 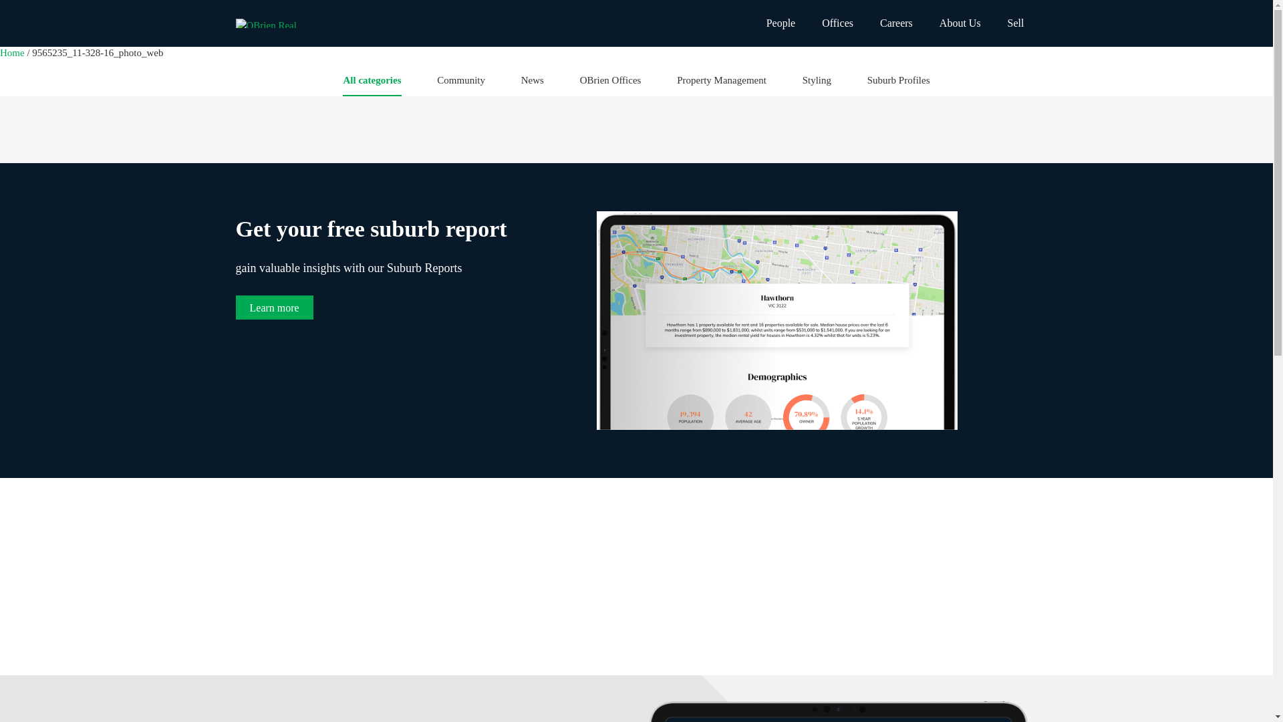 I want to click on Property Management, so click(x=722, y=84).